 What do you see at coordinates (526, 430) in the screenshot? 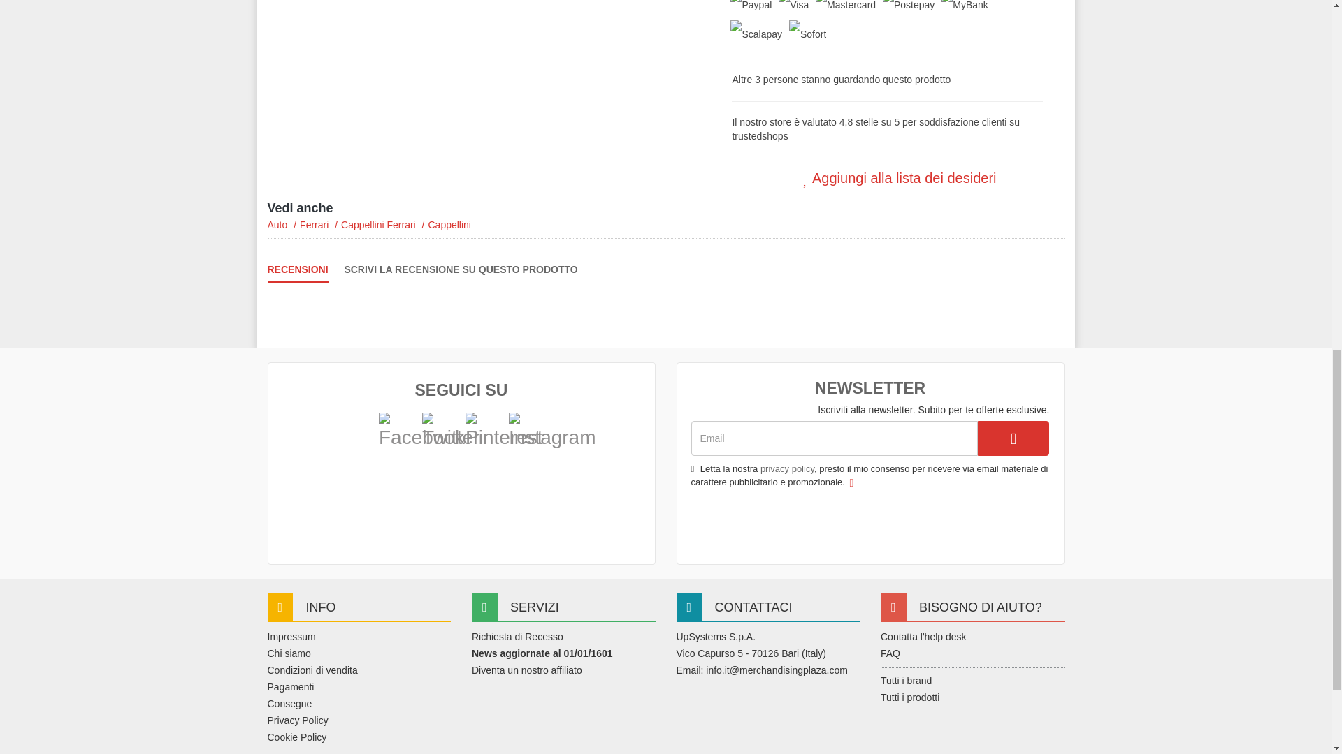
I see `Instagram` at bounding box center [526, 430].